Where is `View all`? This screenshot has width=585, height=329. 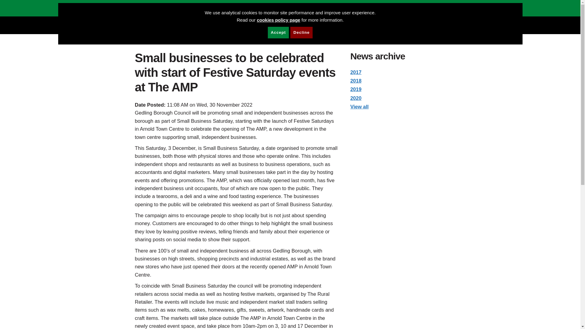
View all is located at coordinates (360, 107).